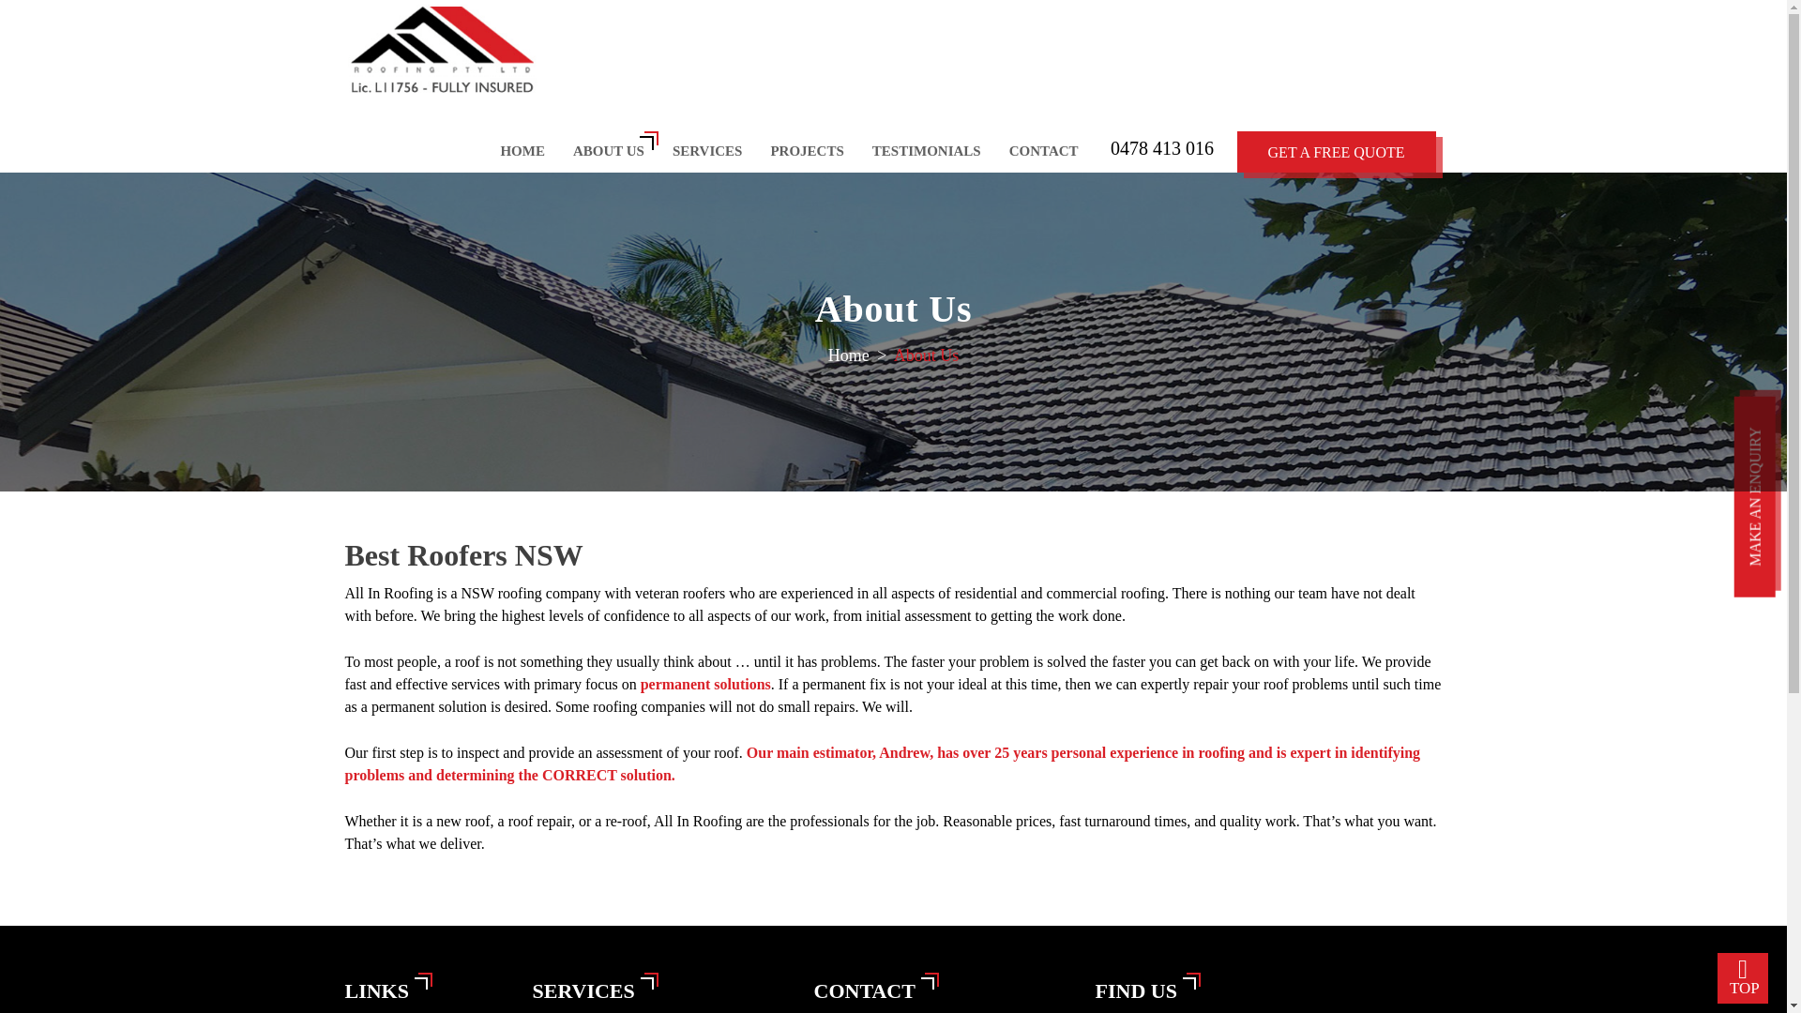  I want to click on GET A FREE QUOTE, so click(1336, 152).